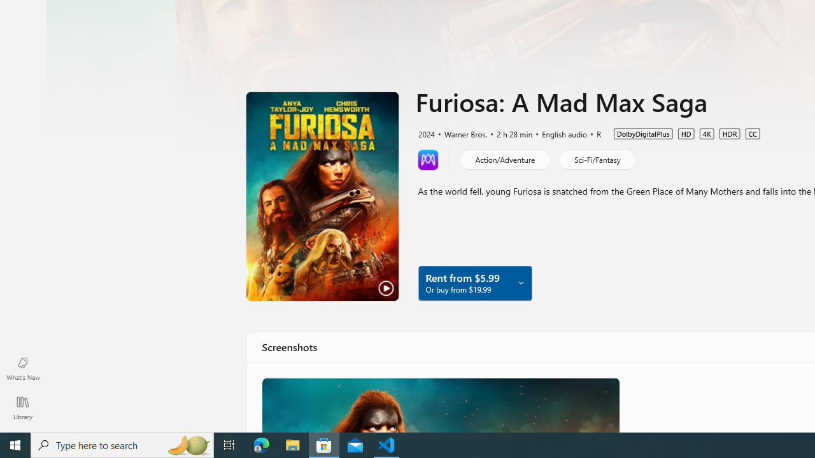 Image resolution: width=815 pixels, height=458 pixels. I want to click on R, so click(593, 133).